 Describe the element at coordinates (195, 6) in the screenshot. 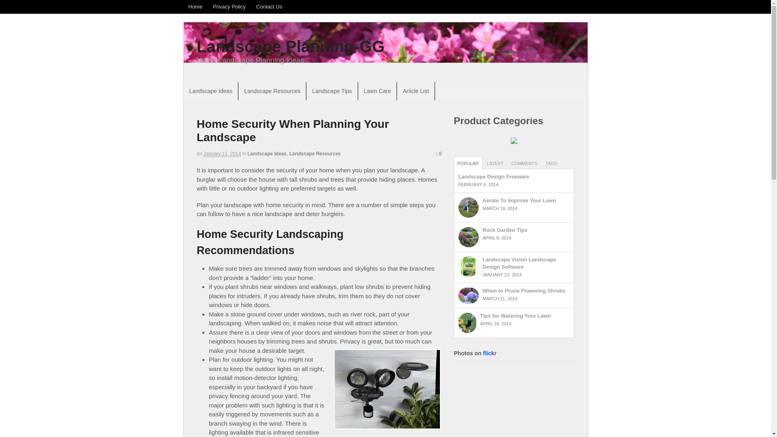

I see `Home` at that location.